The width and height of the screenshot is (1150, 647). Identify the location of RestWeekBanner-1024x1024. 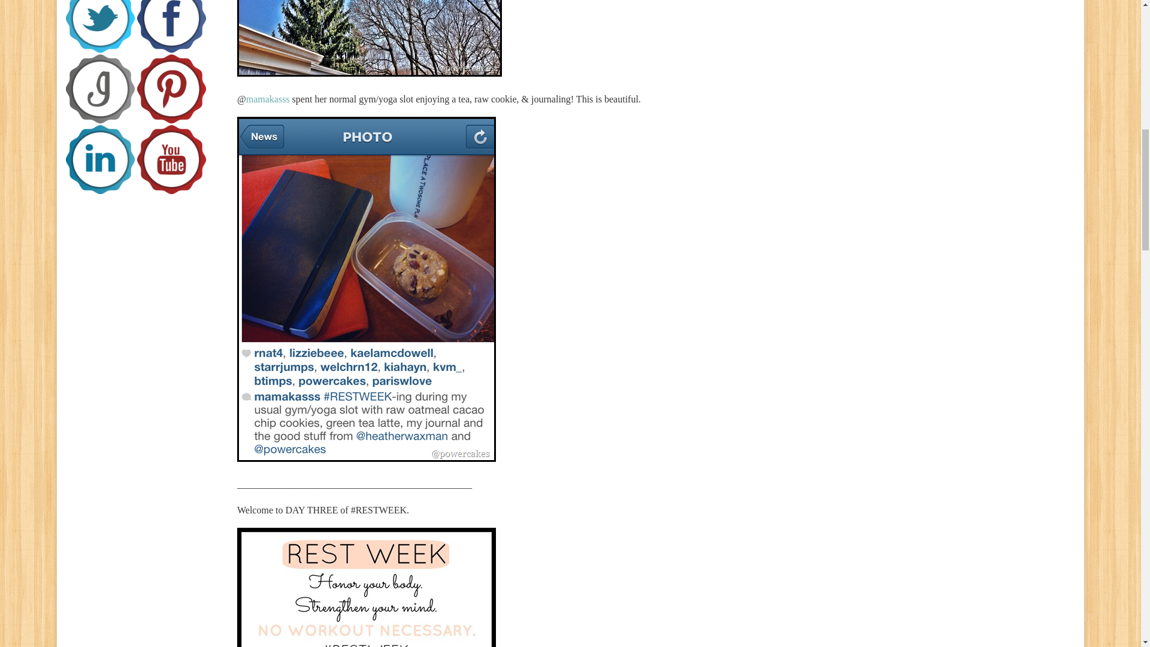
(366, 587).